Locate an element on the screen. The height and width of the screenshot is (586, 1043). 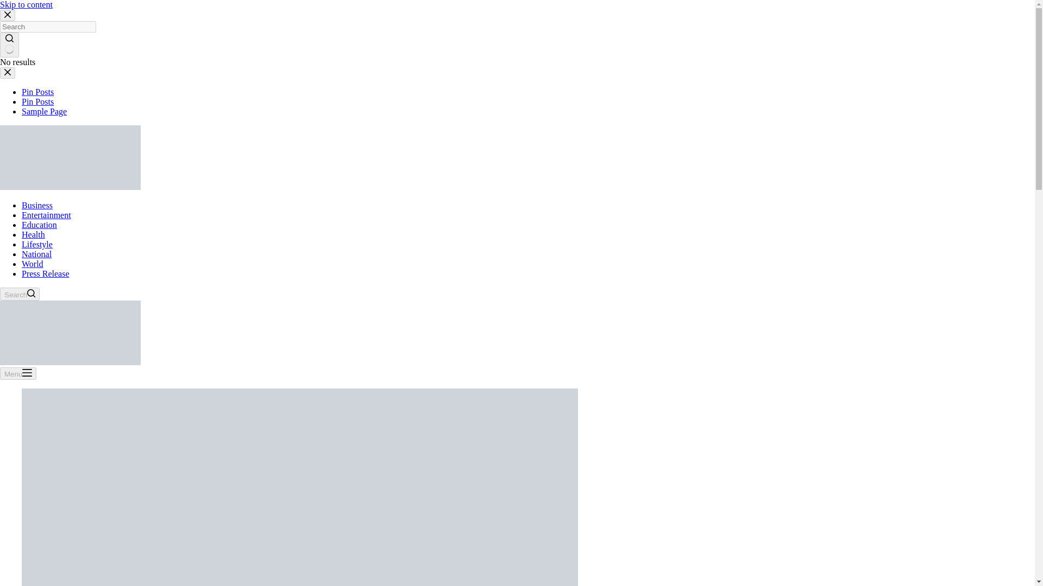
PRESS RELEASE is located at coordinates (814, 33).